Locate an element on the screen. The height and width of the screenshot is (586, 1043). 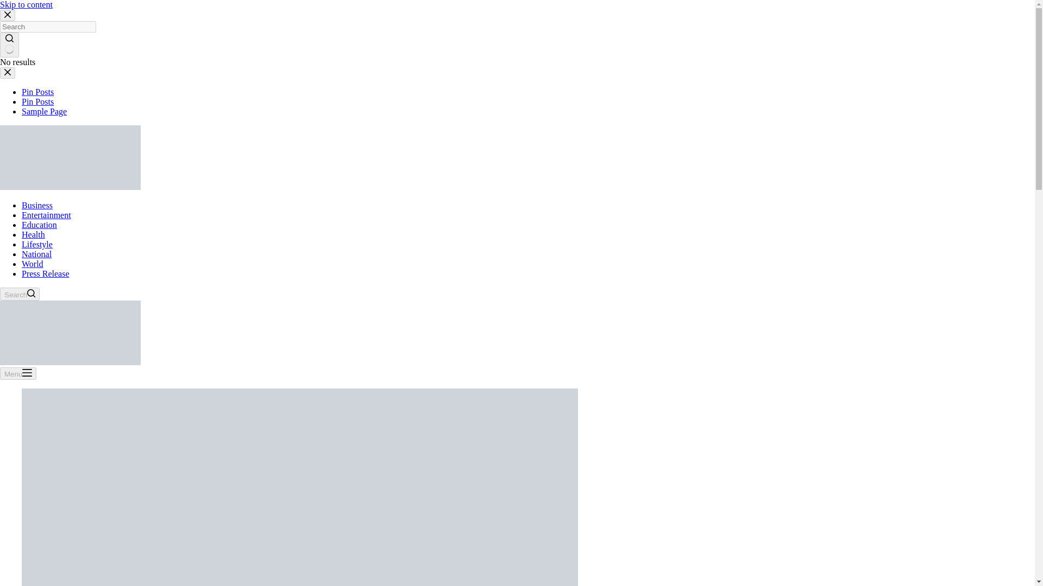
PRESS RELEASE is located at coordinates (814, 33).